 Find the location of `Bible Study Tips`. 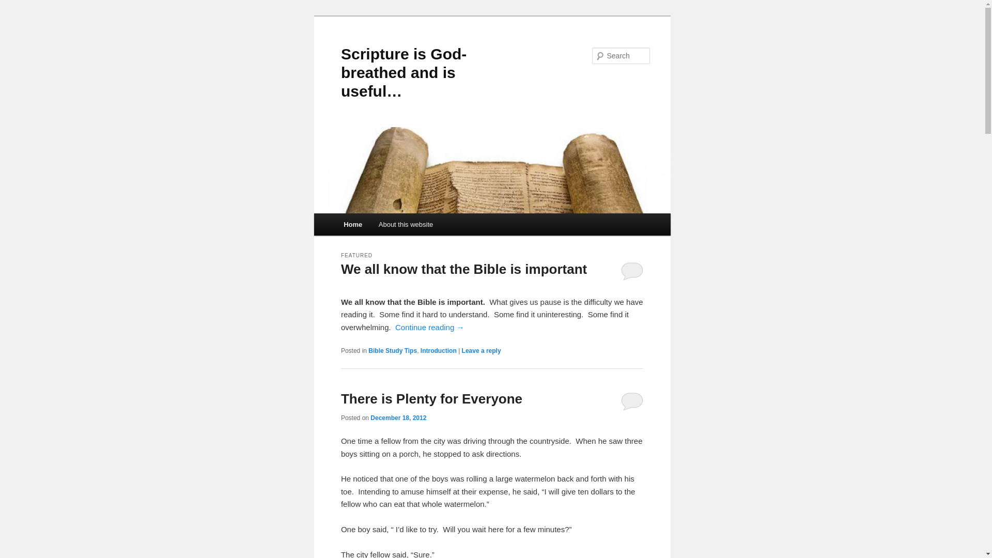

Bible Study Tips is located at coordinates (393, 351).